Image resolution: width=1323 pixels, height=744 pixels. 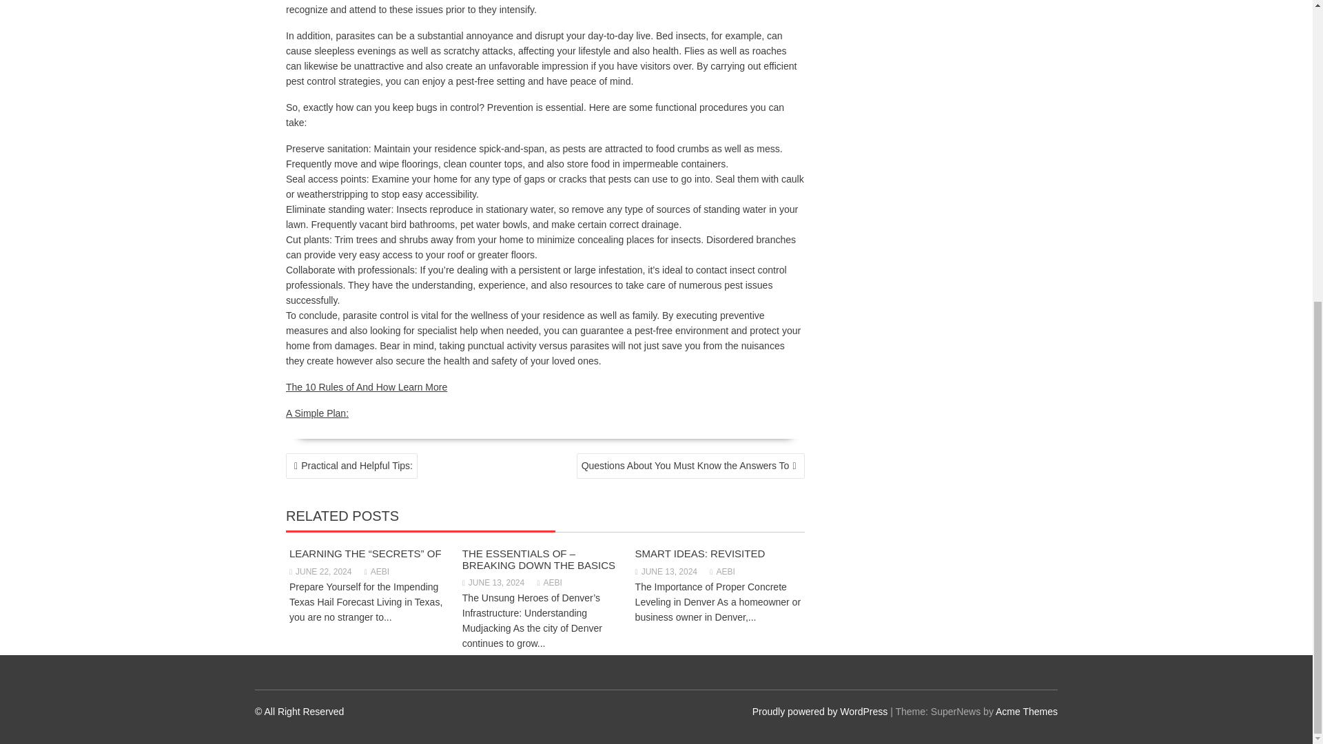 I want to click on A Simple Plan:, so click(x=317, y=413).